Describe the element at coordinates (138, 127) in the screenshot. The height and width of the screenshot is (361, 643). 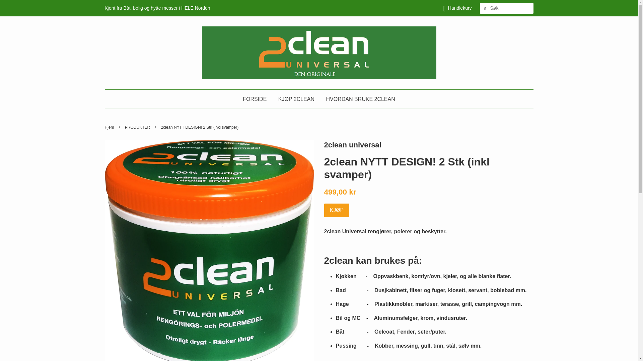
I see `PRODUKTER` at that location.